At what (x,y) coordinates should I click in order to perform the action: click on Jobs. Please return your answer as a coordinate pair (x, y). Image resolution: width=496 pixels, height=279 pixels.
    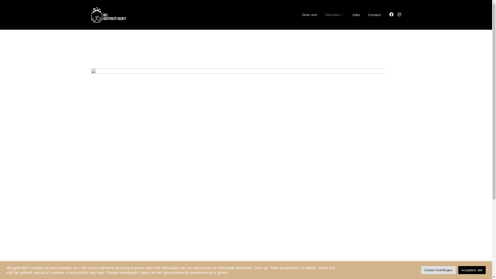
    Looking at the image, I should click on (356, 15).